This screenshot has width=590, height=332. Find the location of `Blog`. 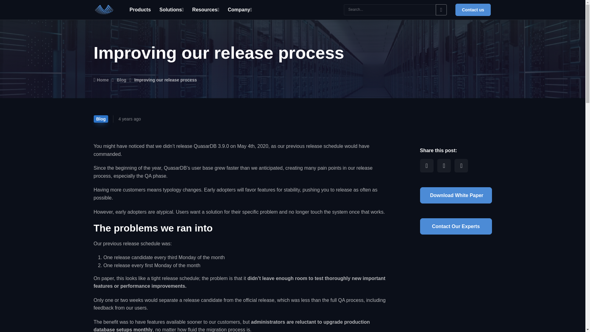

Blog is located at coordinates (100, 119).